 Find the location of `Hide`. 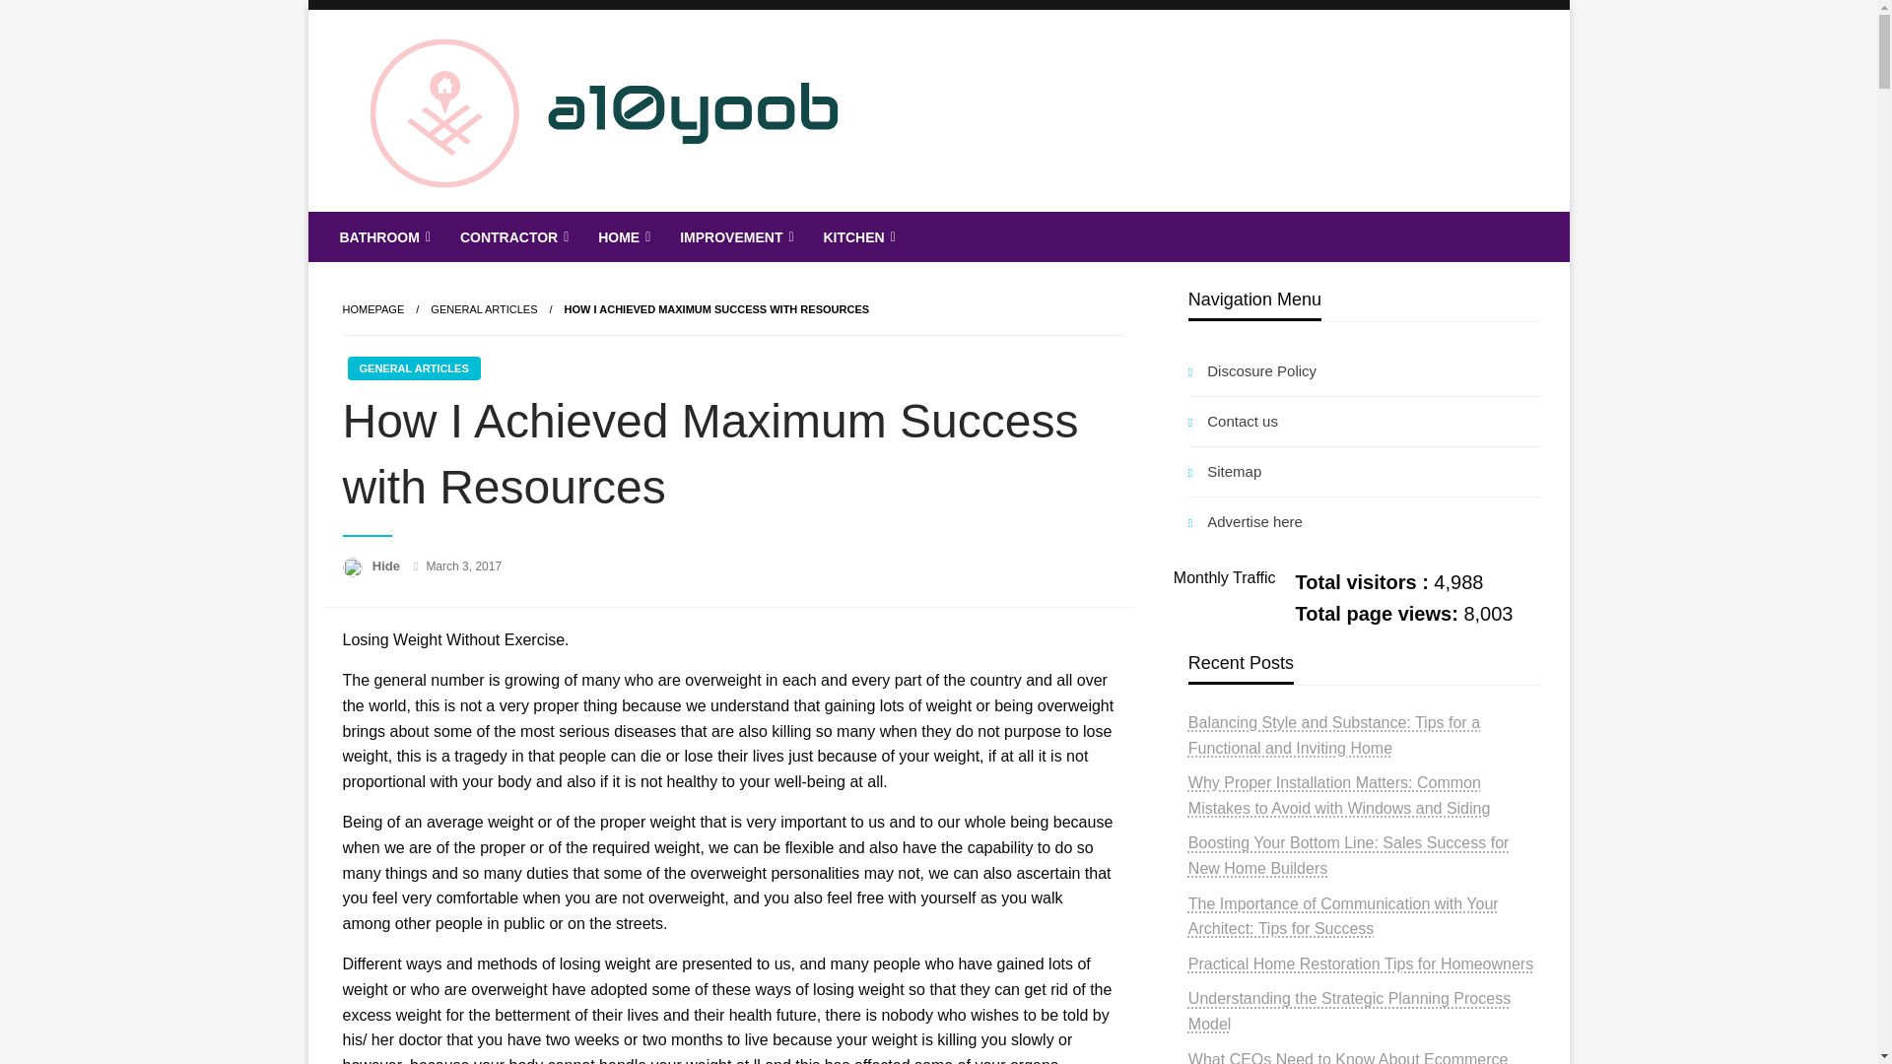

Hide is located at coordinates (388, 565).